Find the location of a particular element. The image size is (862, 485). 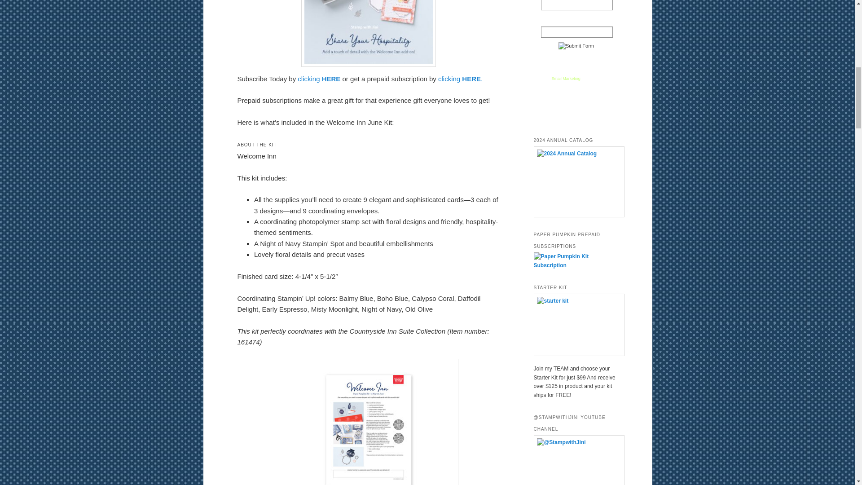

Paper Pumpkin Prepaid Subscriptions is located at coordinates (576, 265).